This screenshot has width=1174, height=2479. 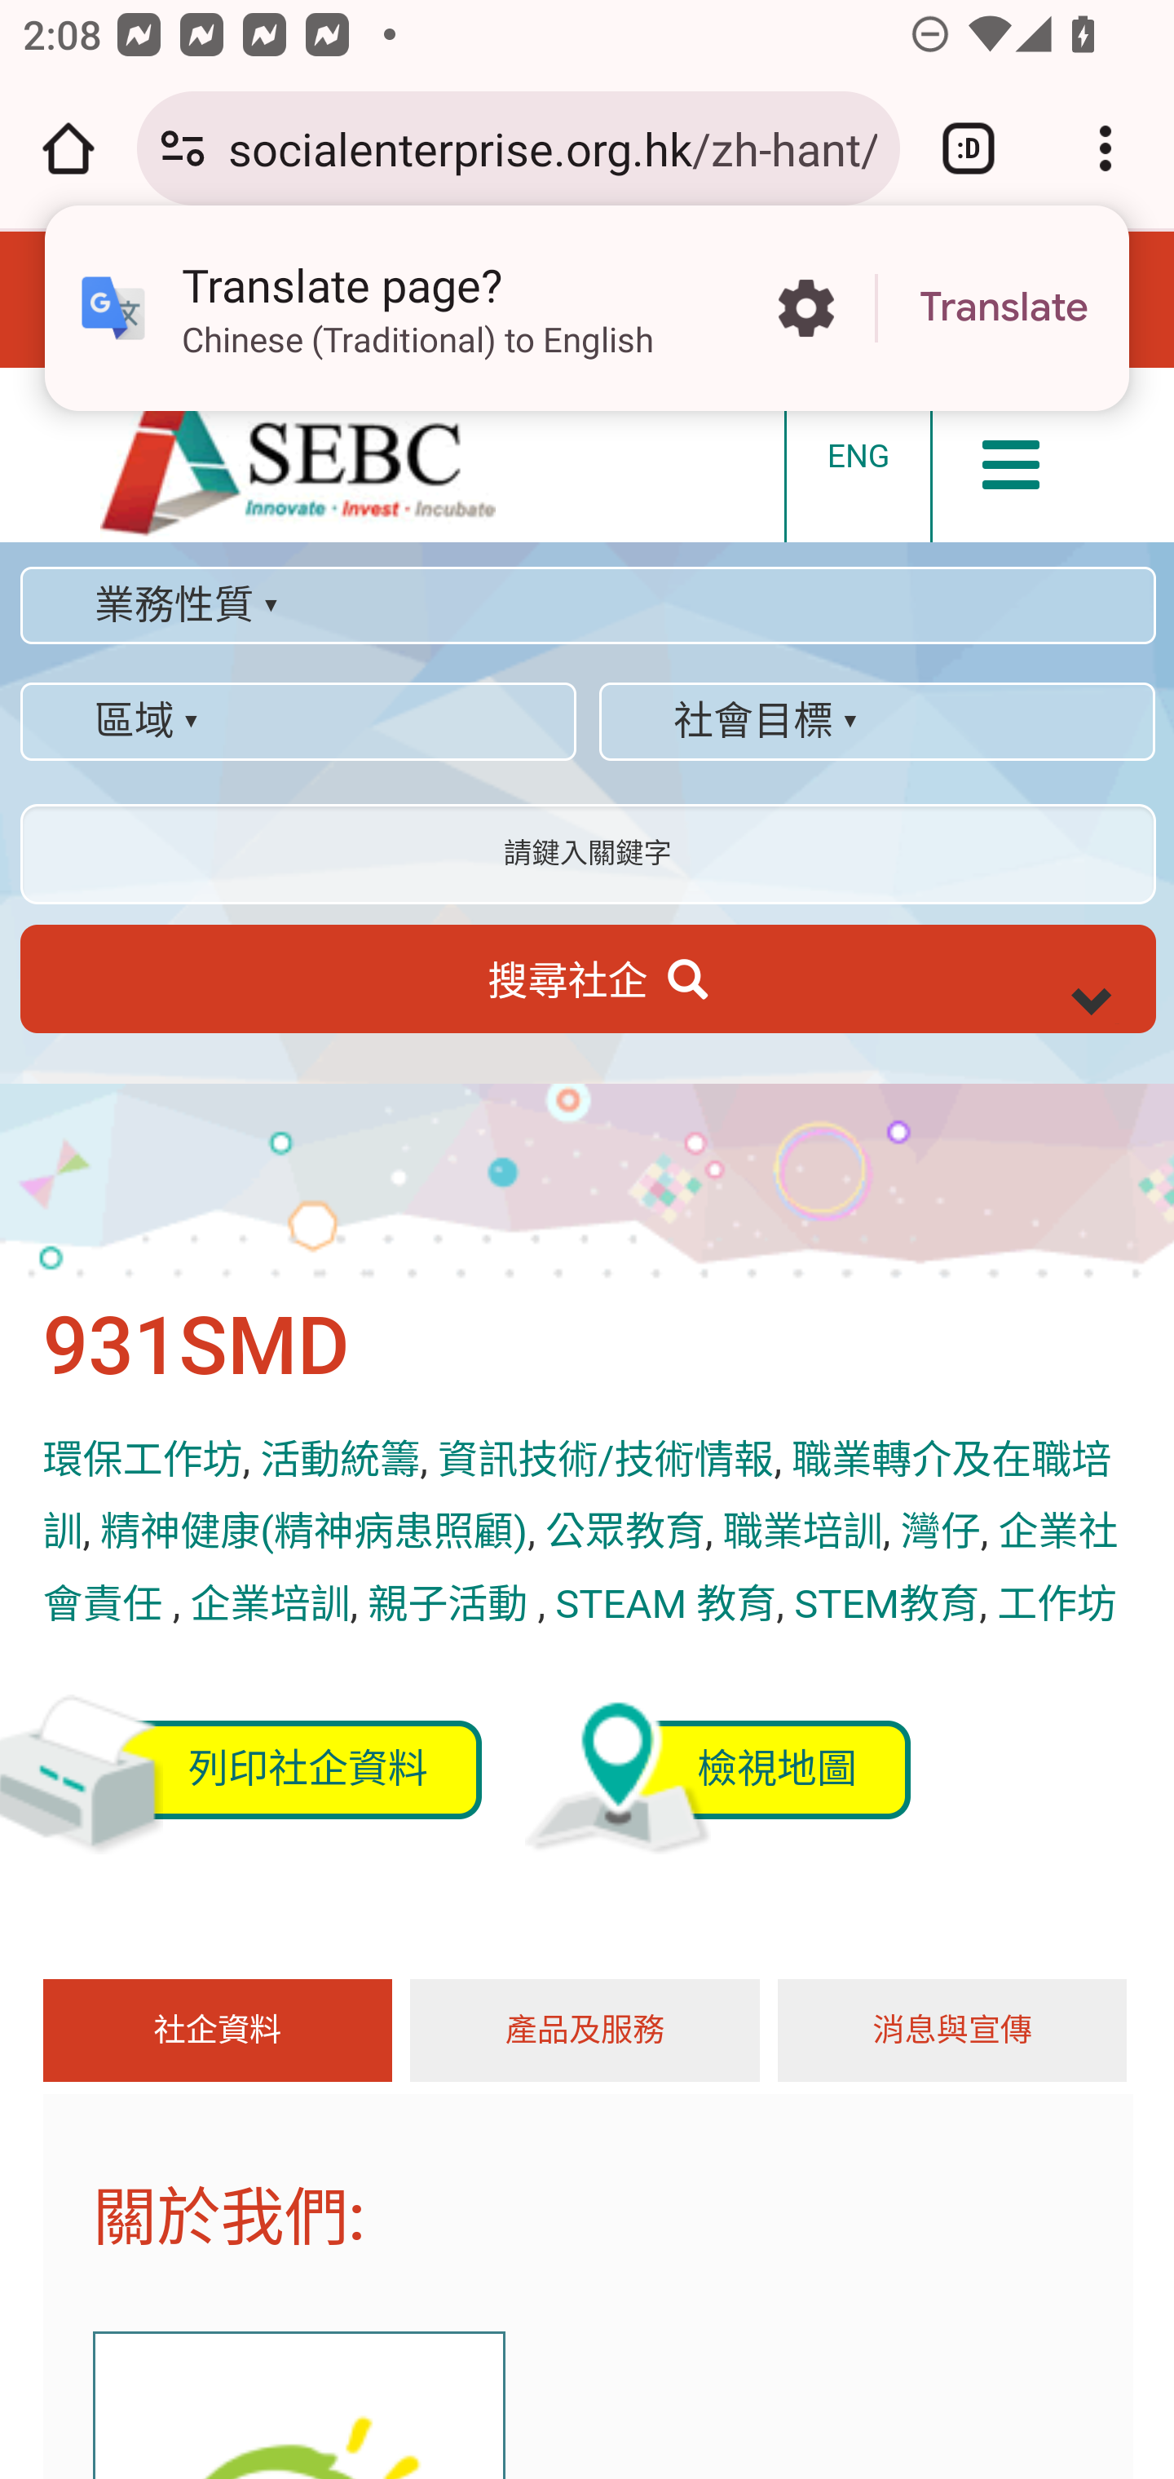 I want to click on 活動統籌, so click(x=341, y=1461).